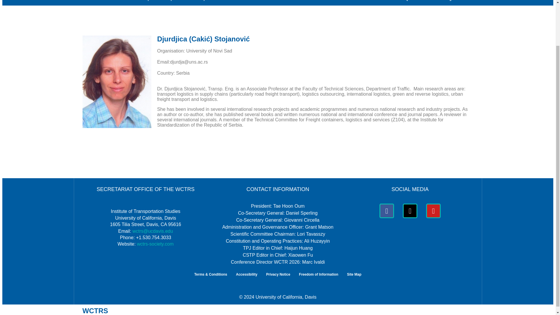 The height and width of the screenshot is (315, 560). Describe the element at coordinates (447, 3) in the screenshot. I see `Our Partner Organisations` at that location.